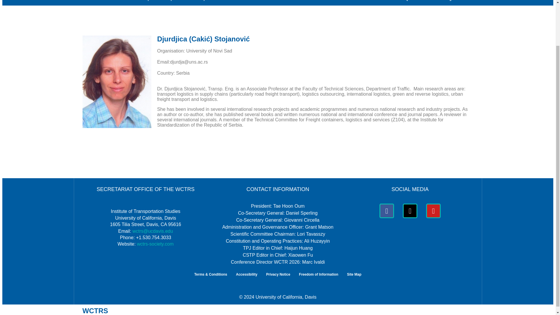 The height and width of the screenshot is (315, 560). Describe the element at coordinates (447, 3) in the screenshot. I see `Our Partner Organisations` at that location.